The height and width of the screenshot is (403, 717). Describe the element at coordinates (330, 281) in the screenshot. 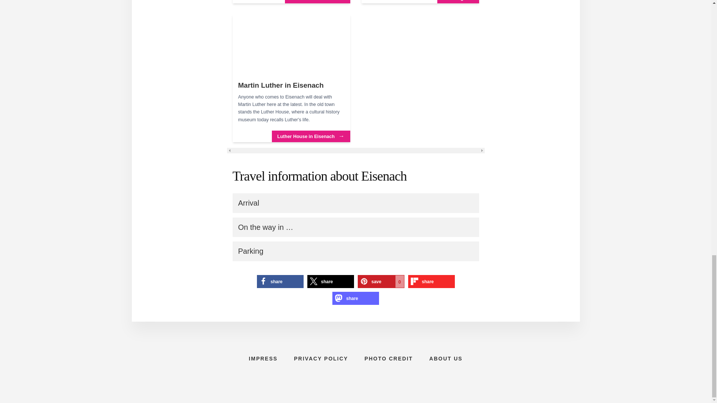

I see `Share on X` at that location.